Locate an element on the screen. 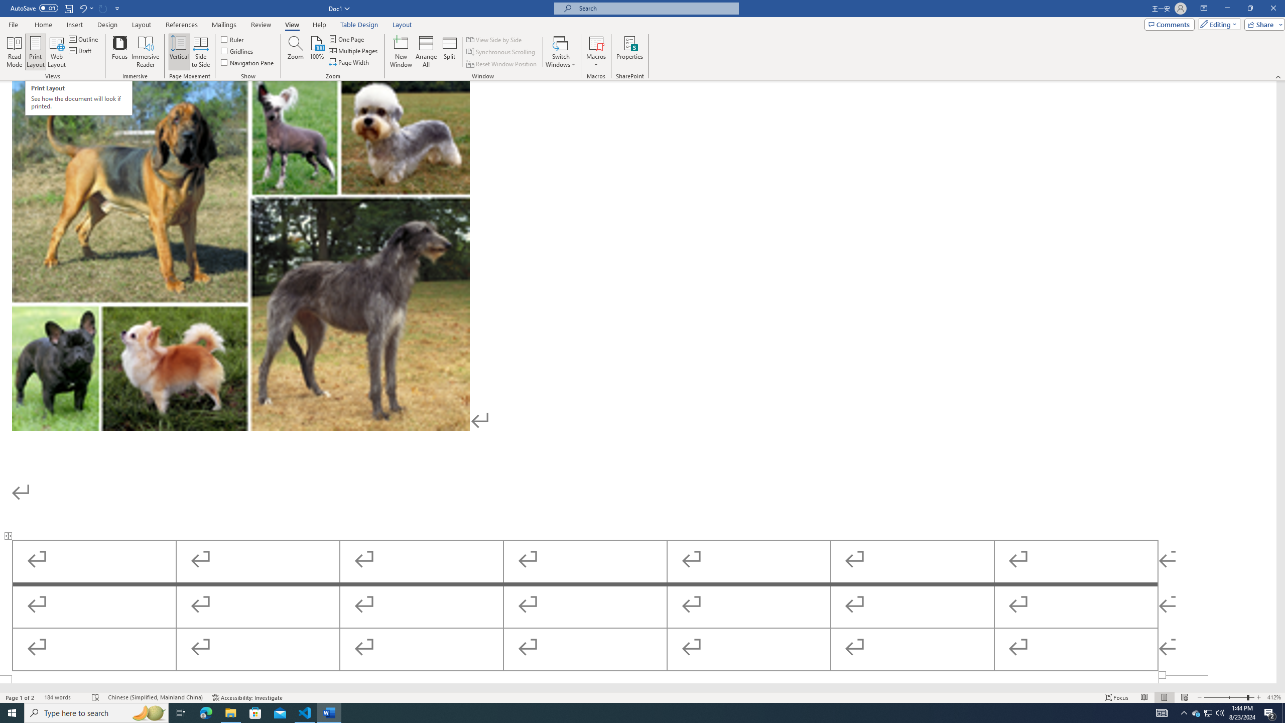 Image resolution: width=1285 pixels, height=723 pixels. View Macros is located at coordinates (596, 43).